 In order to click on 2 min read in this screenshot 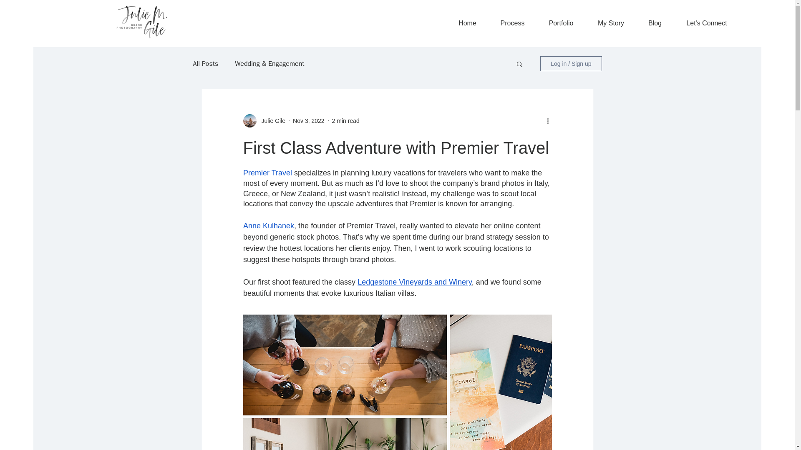, I will do `click(346, 121)`.